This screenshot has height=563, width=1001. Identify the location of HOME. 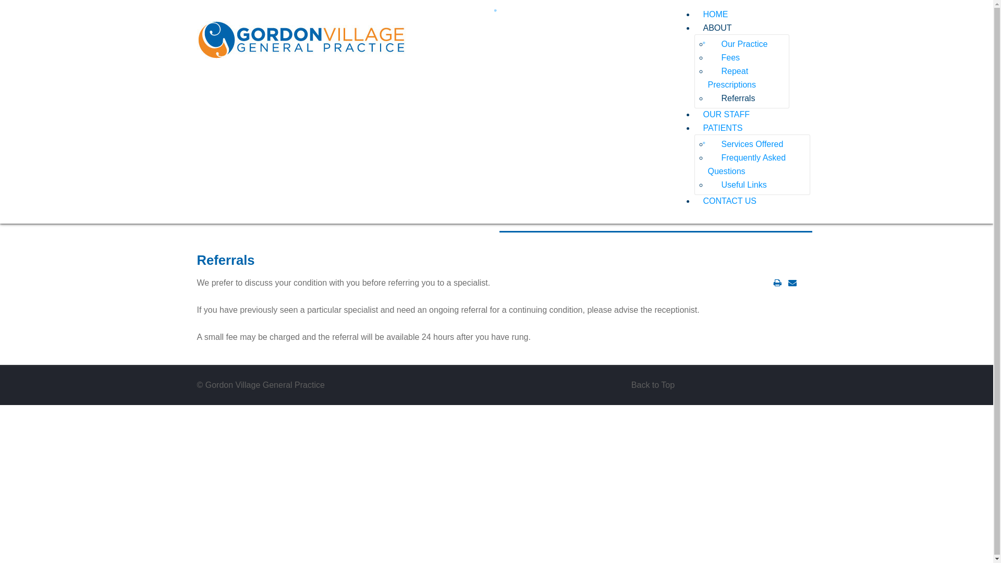
(711, 15).